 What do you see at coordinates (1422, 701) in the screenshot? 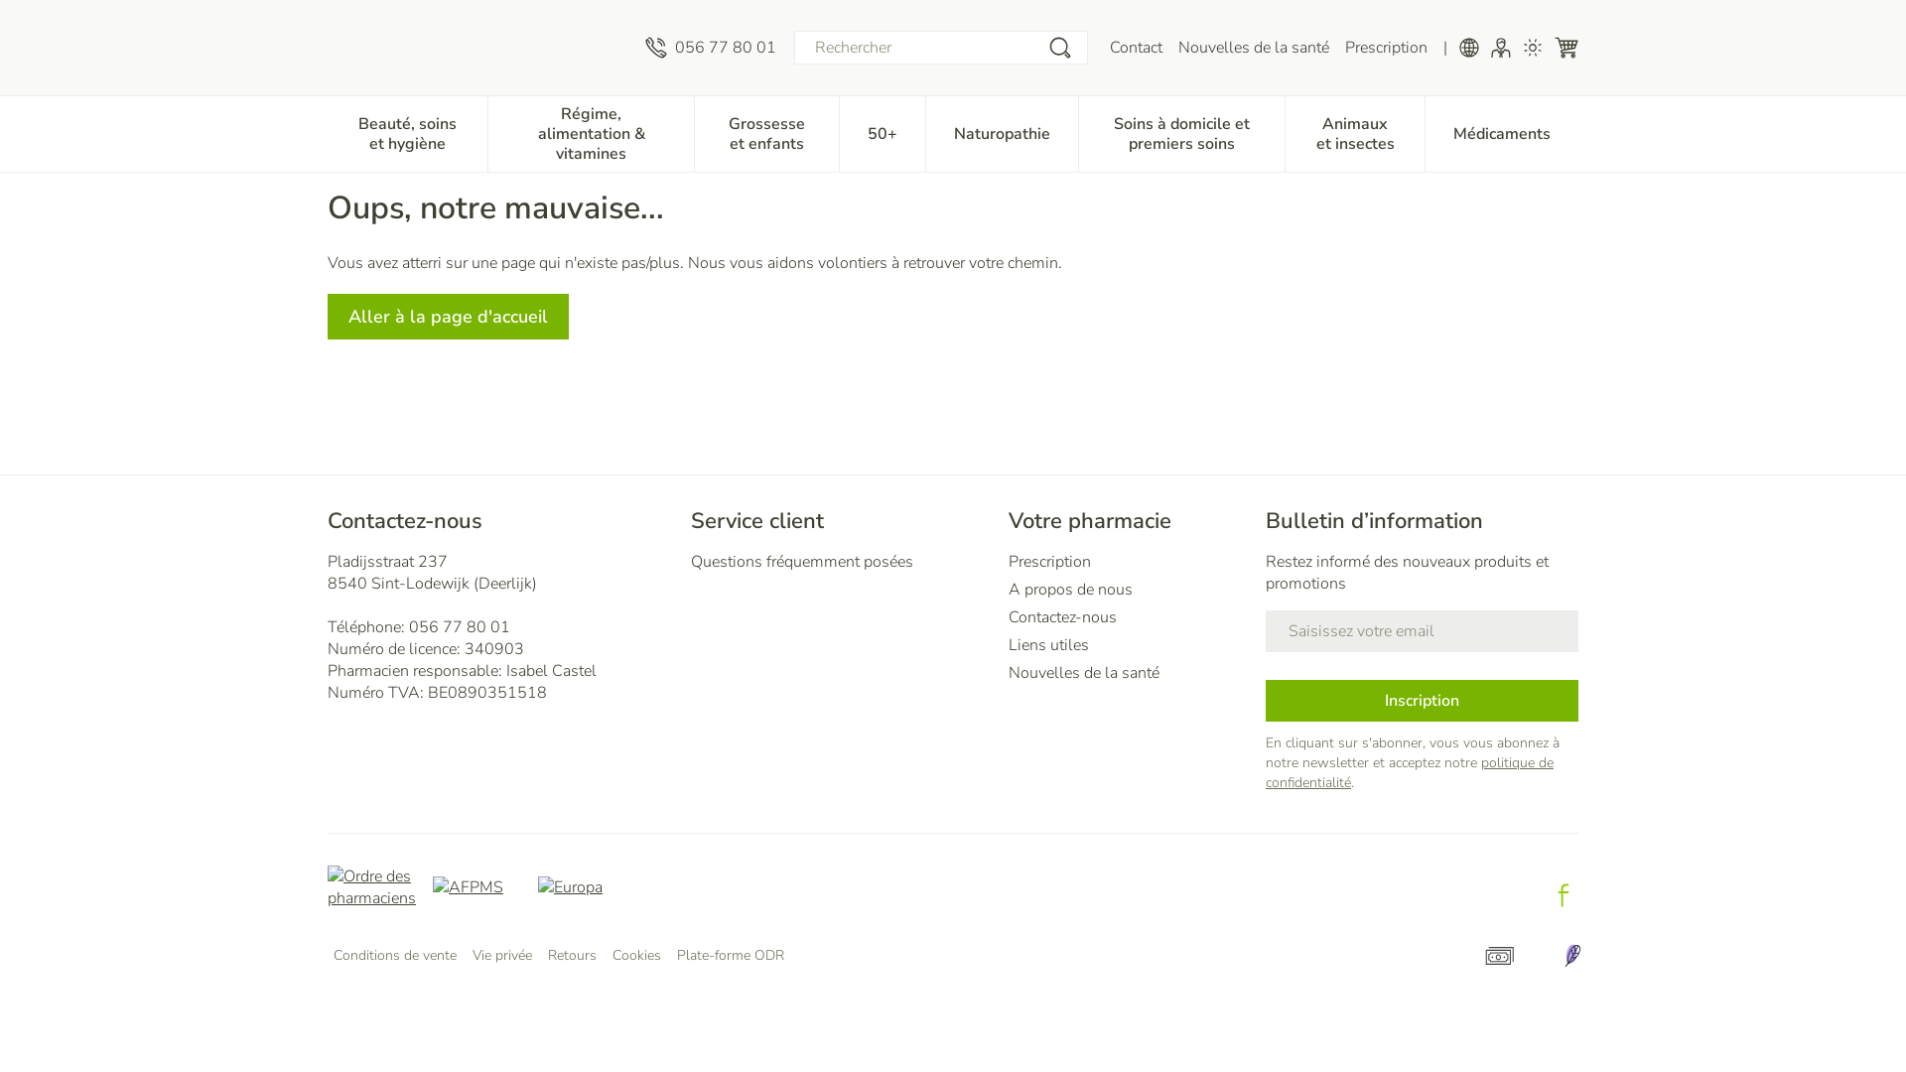
I see `Inscription` at bounding box center [1422, 701].